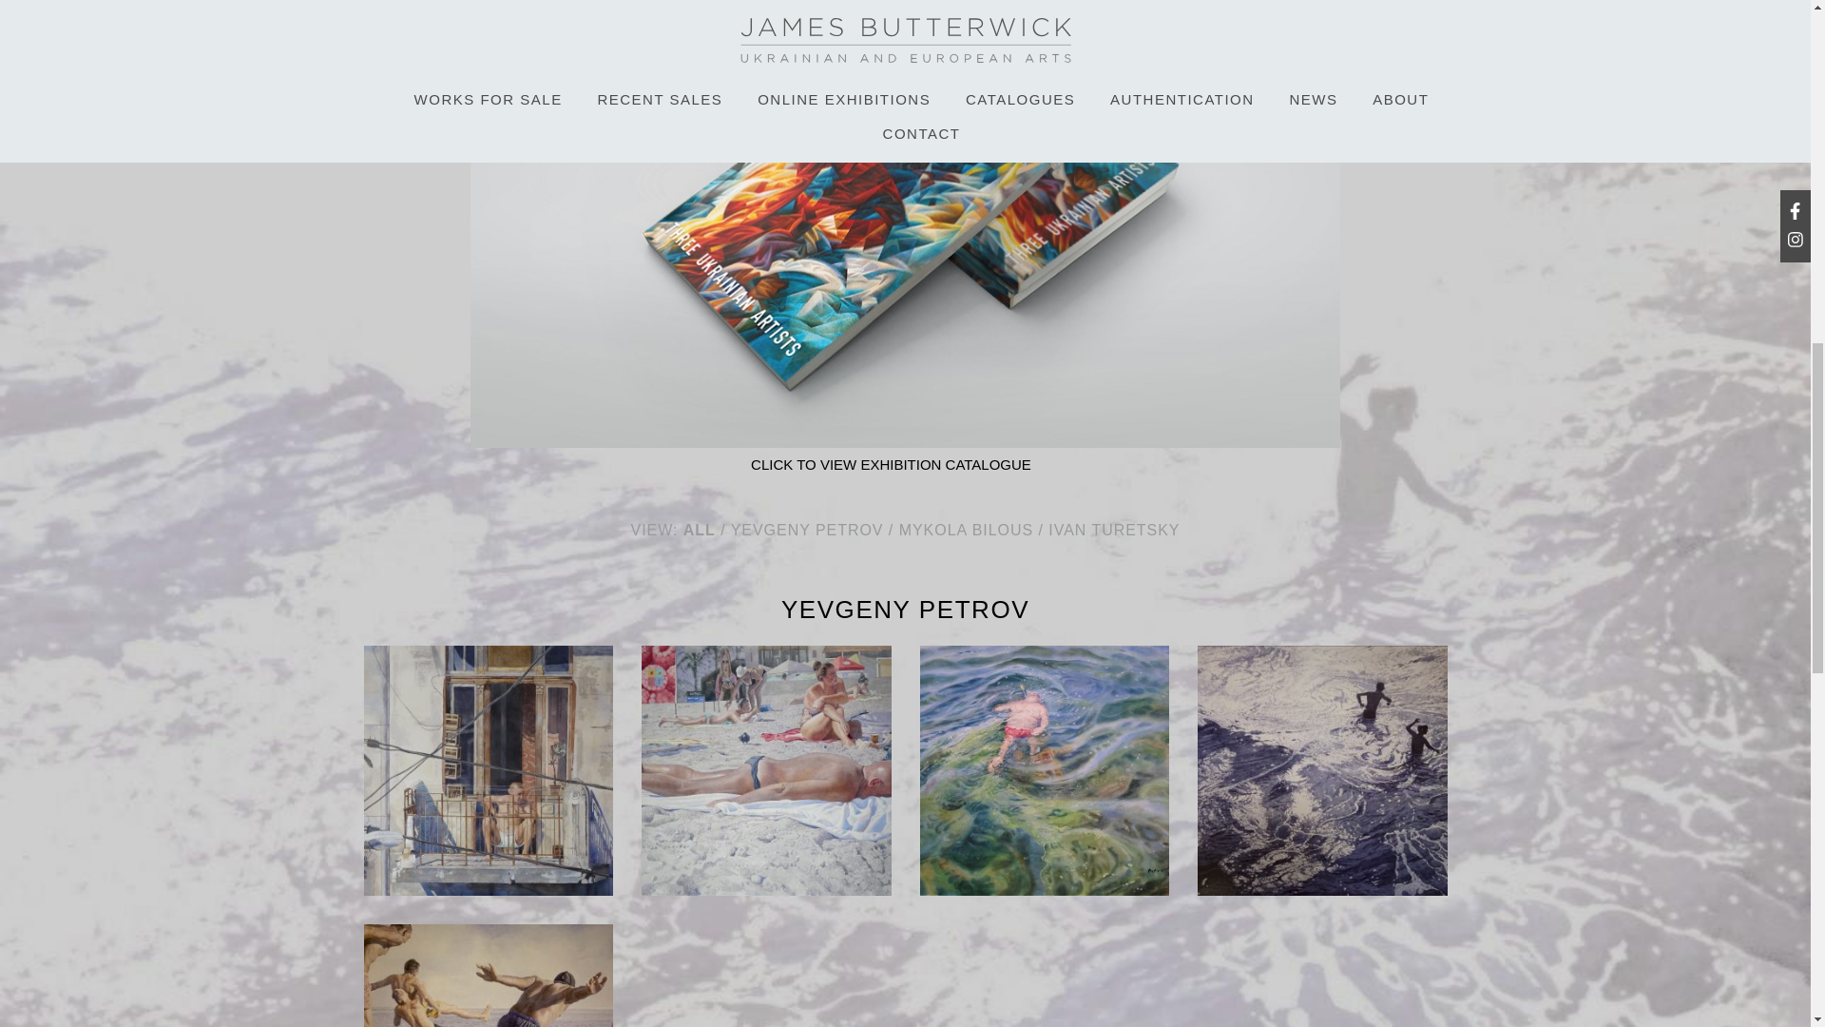 The height and width of the screenshot is (1027, 1825). Describe the element at coordinates (699, 529) in the screenshot. I see `ALL` at that location.